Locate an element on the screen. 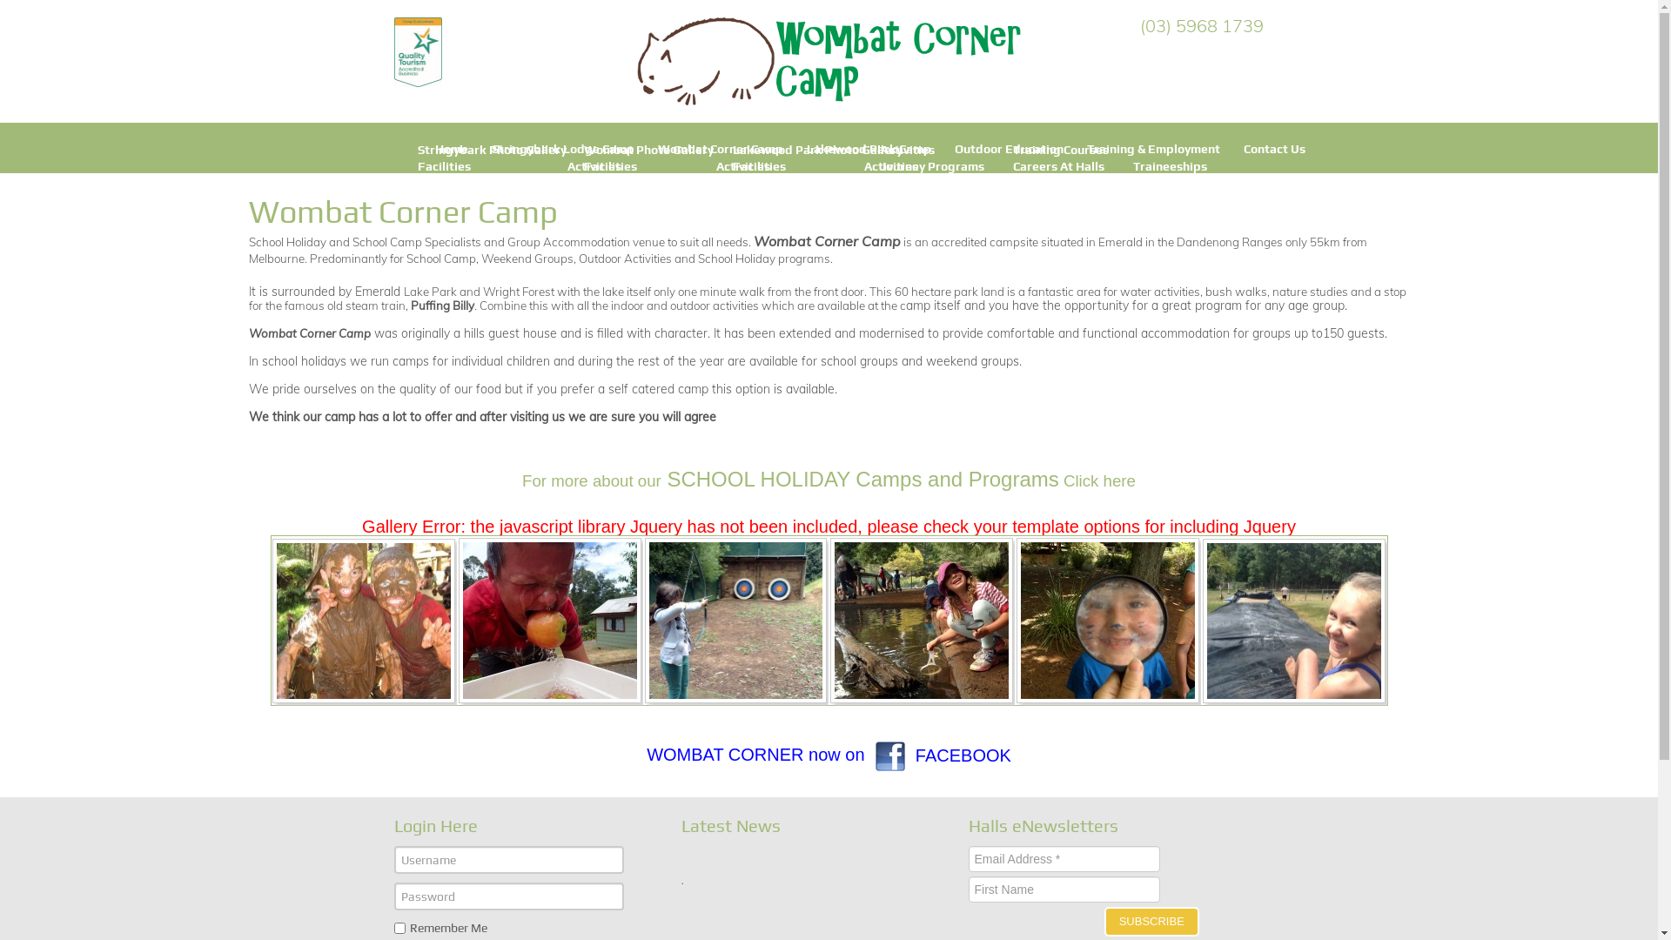 The width and height of the screenshot is (1671, 940). Stringybark Lodge Forms is located at coordinates (491, 199).